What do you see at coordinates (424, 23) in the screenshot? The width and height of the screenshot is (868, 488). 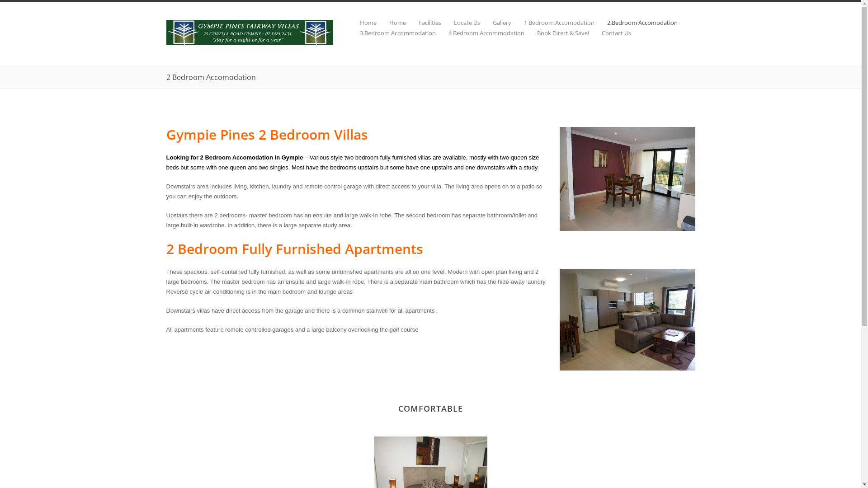 I see `Facilities` at bounding box center [424, 23].